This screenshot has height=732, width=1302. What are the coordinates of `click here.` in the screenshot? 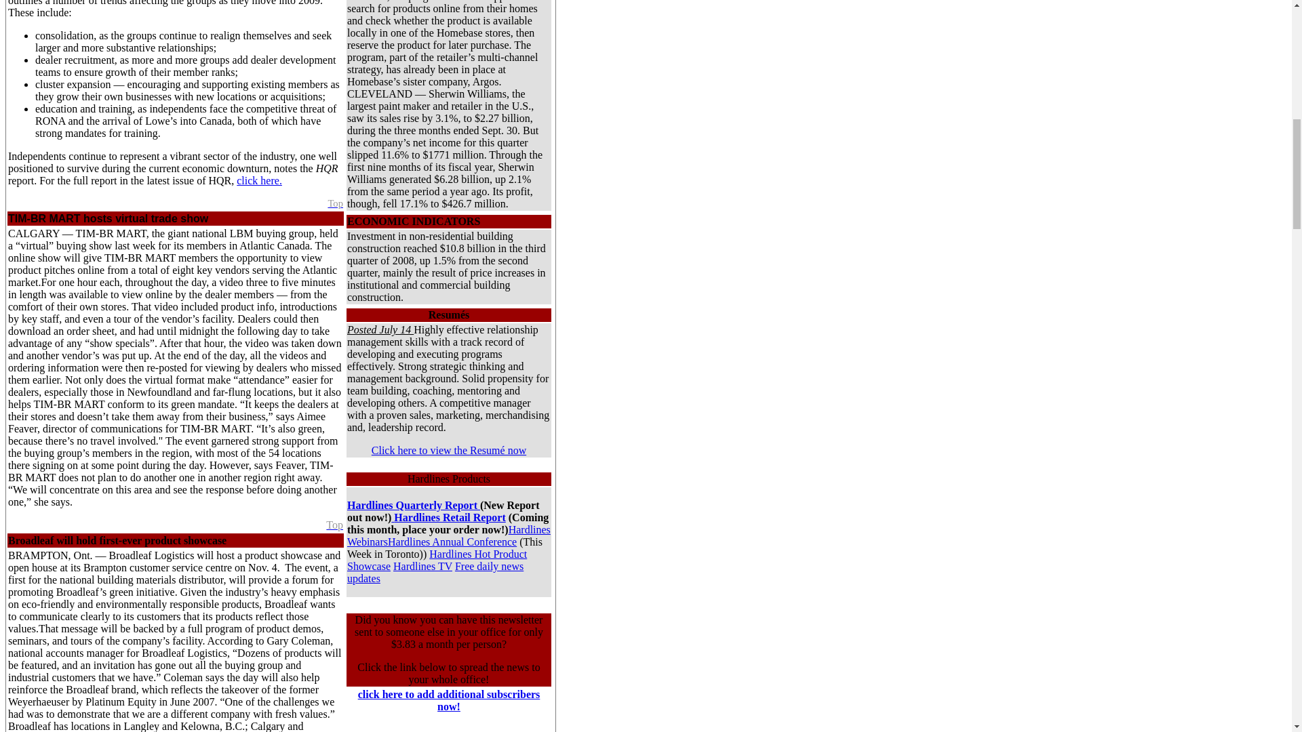 It's located at (259, 180).